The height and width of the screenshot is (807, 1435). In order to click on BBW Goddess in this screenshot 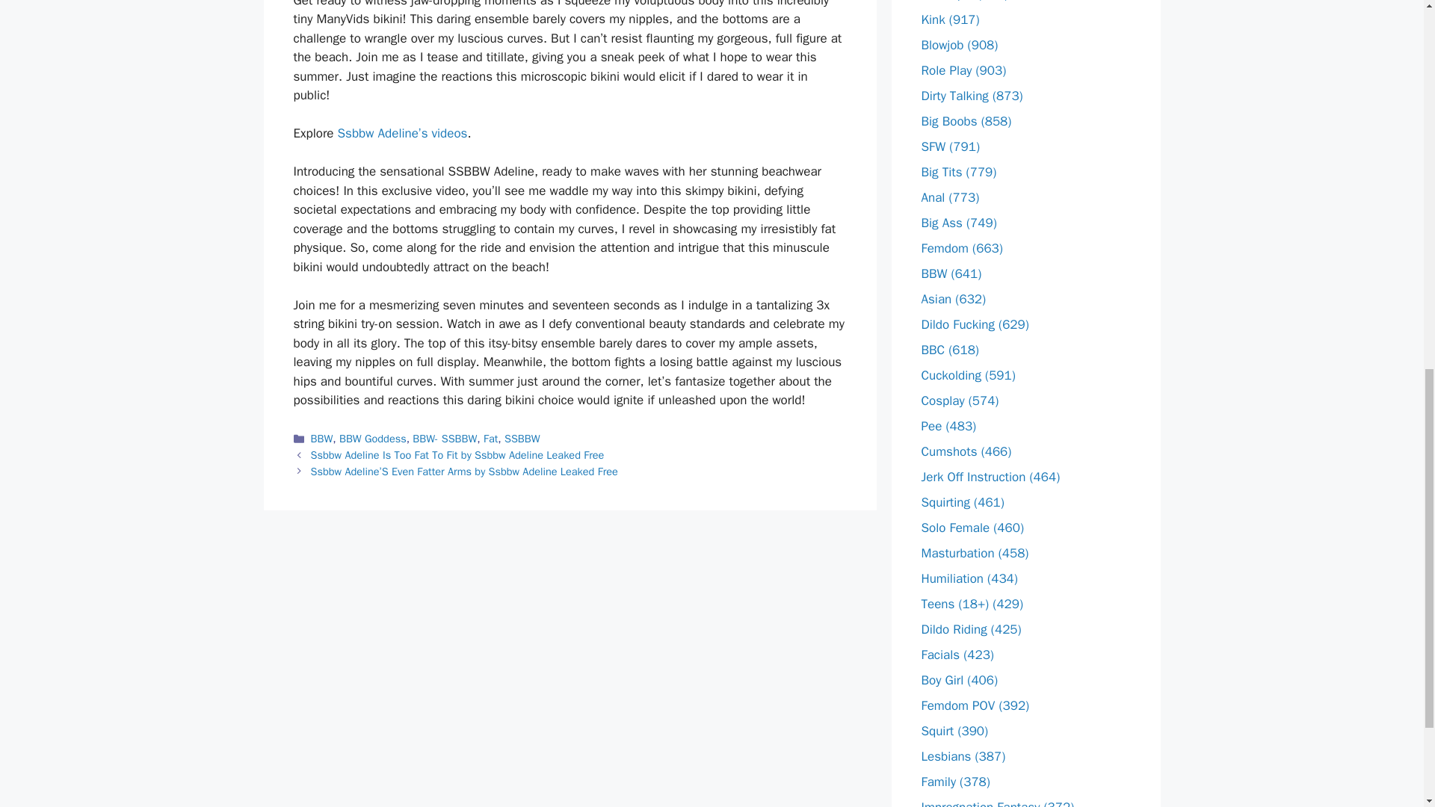, I will do `click(372, 438)`.